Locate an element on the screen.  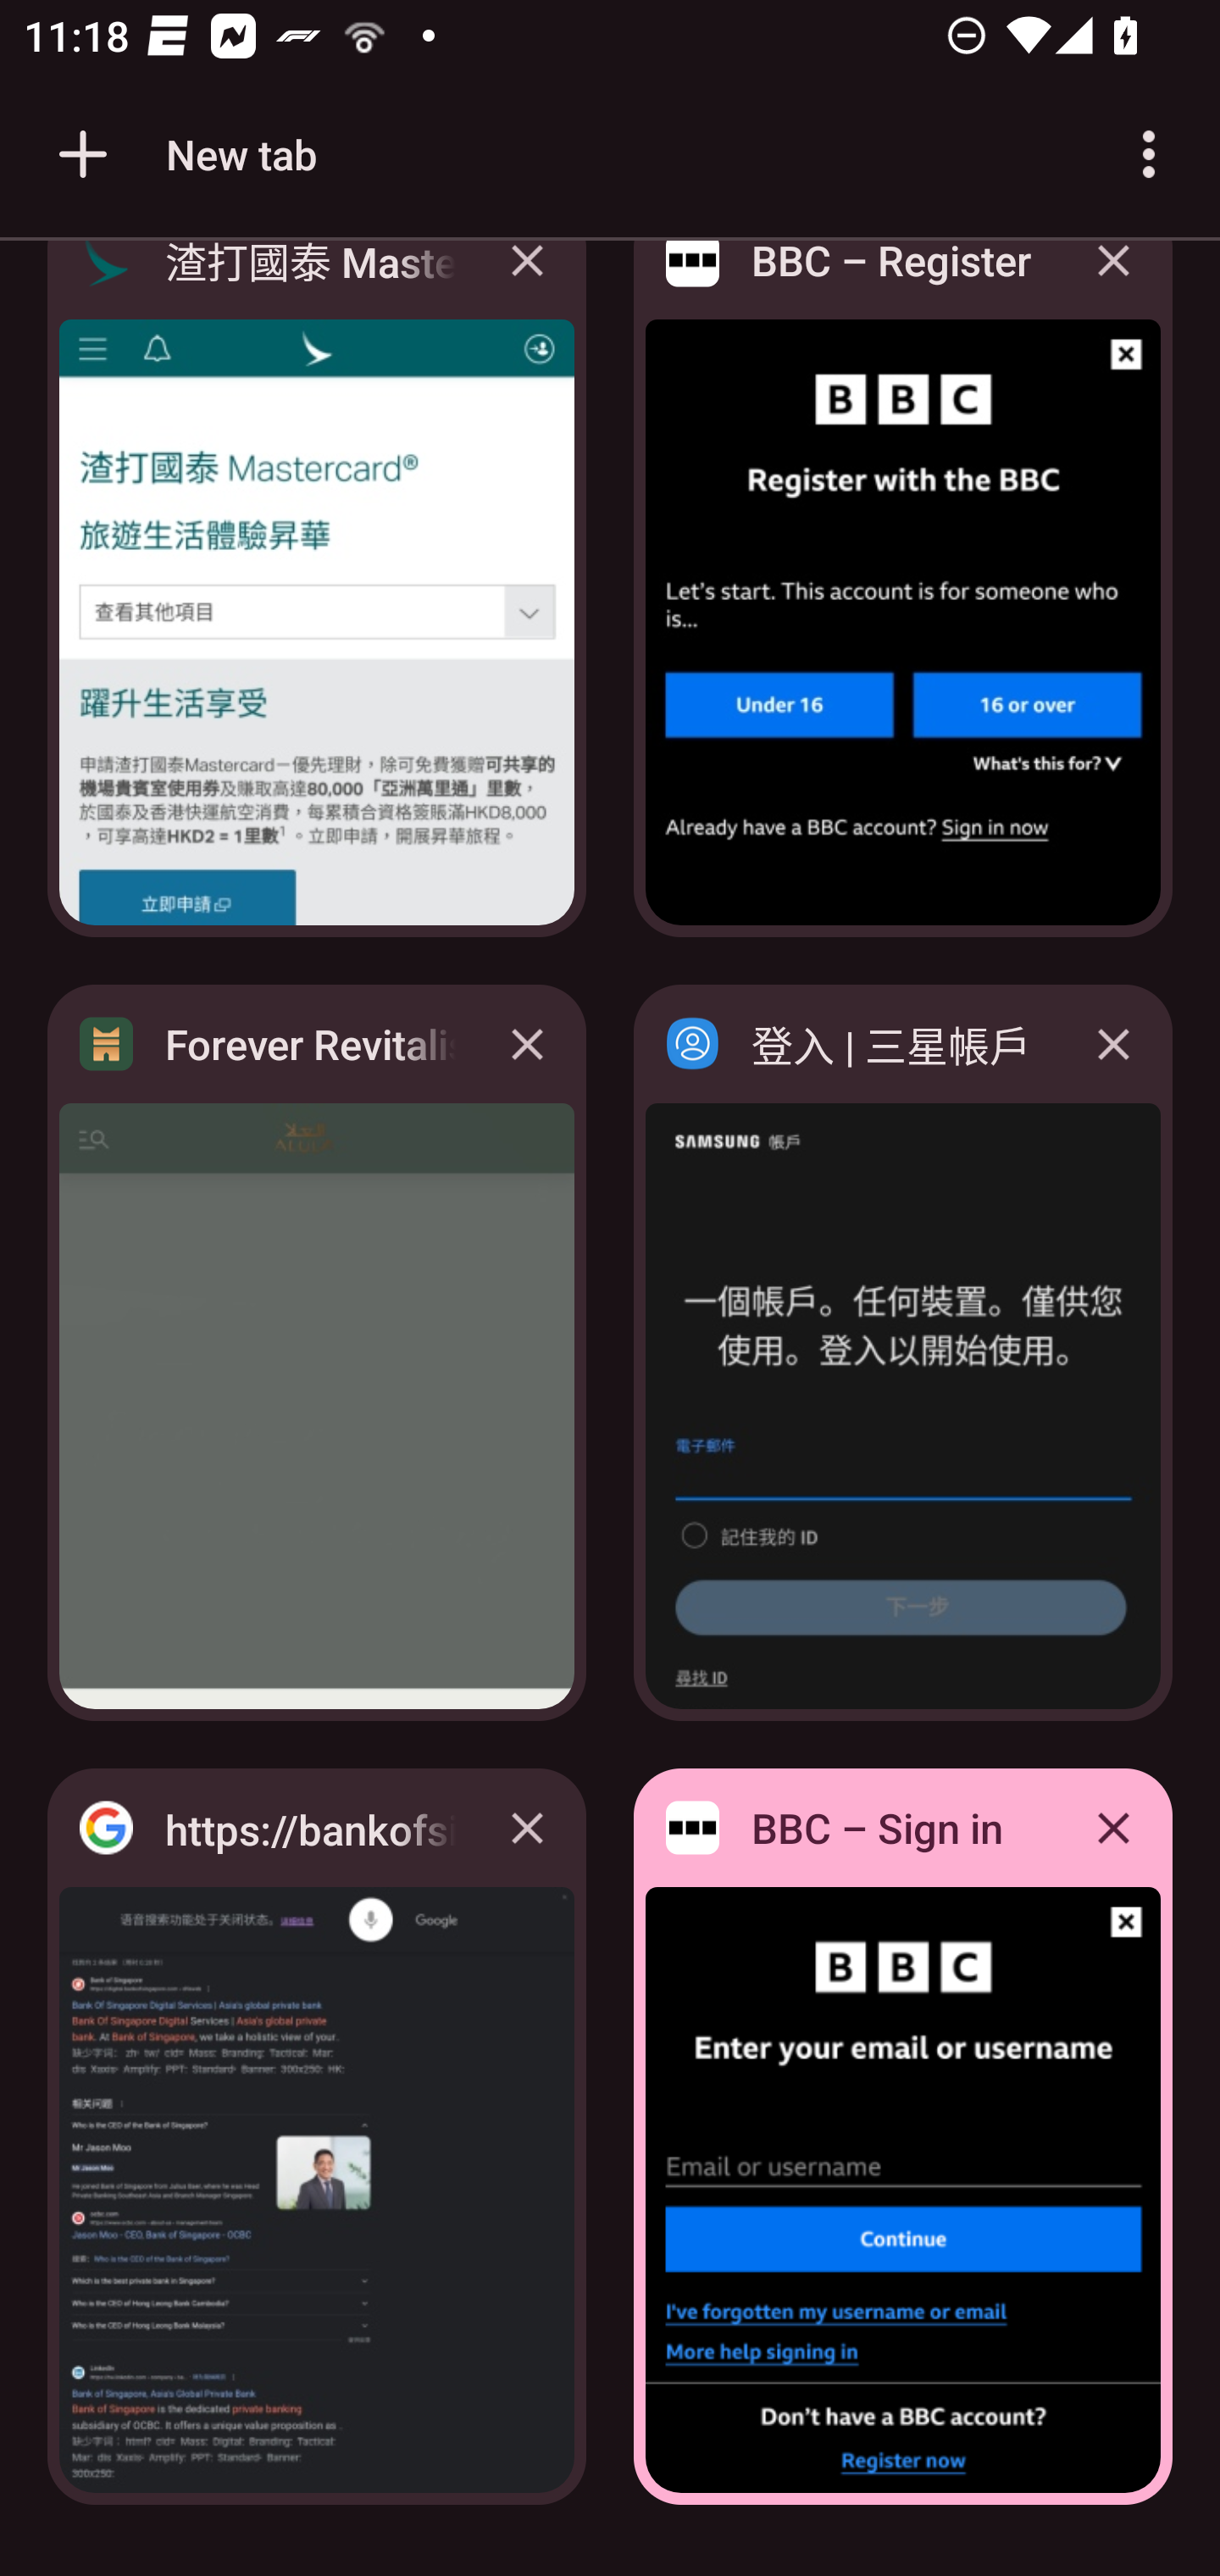
New tab is located at coordinates (182, 154).